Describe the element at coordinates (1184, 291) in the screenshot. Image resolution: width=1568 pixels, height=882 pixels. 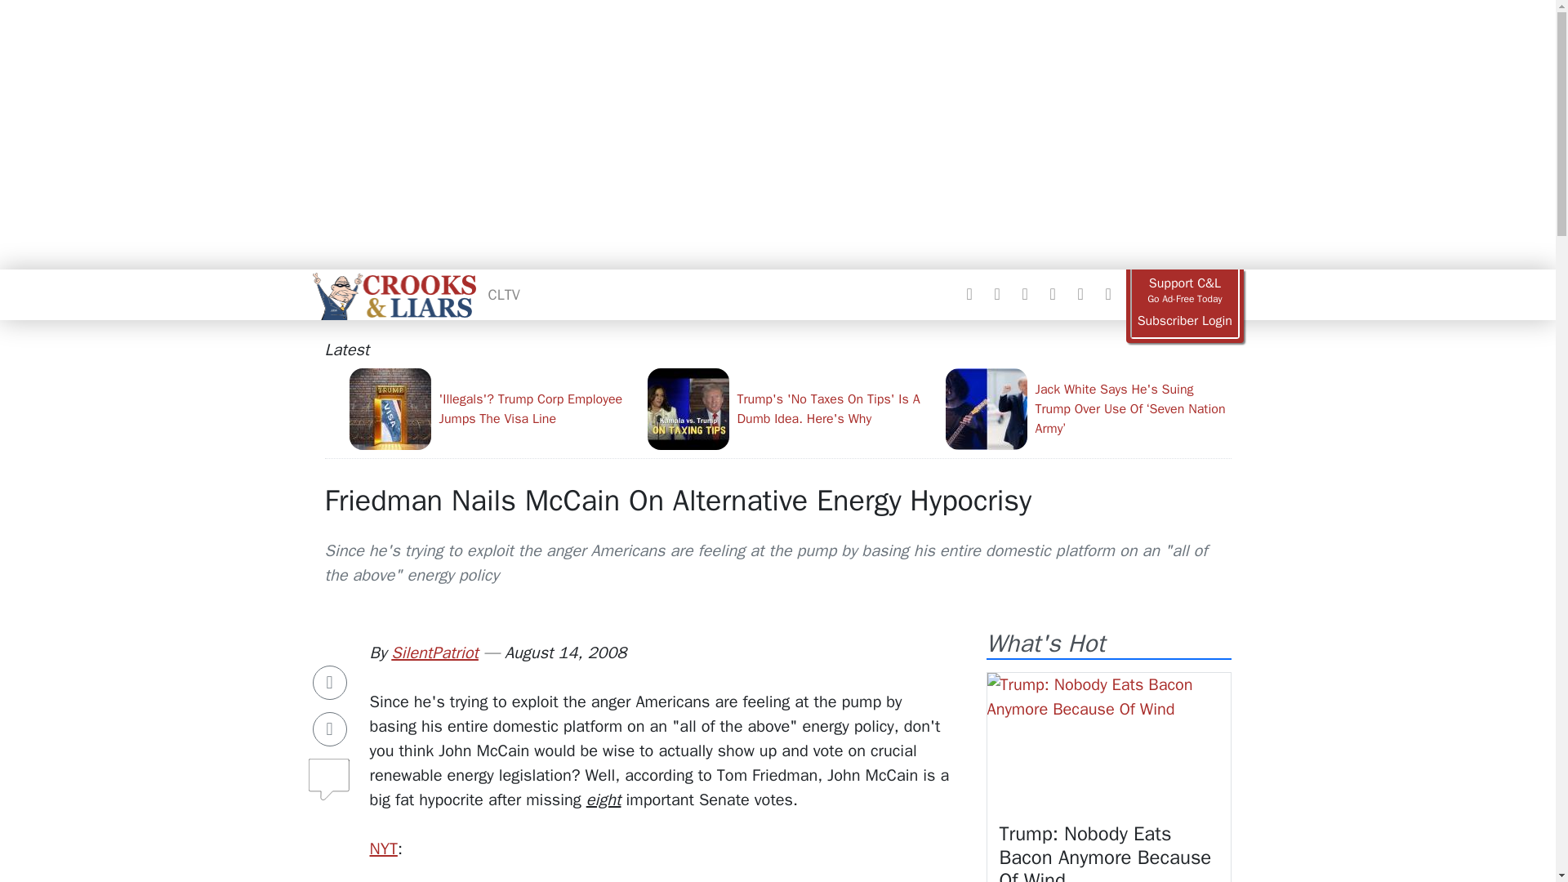
I see `Go ad free today!` at that location.